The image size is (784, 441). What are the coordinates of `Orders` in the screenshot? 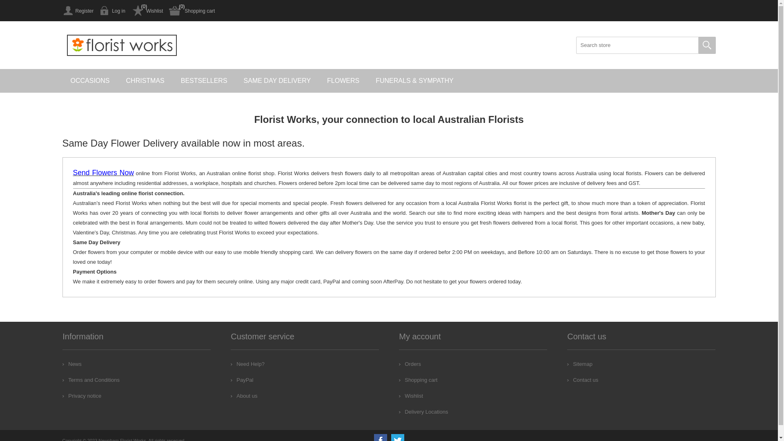 It's located at (410, 364).